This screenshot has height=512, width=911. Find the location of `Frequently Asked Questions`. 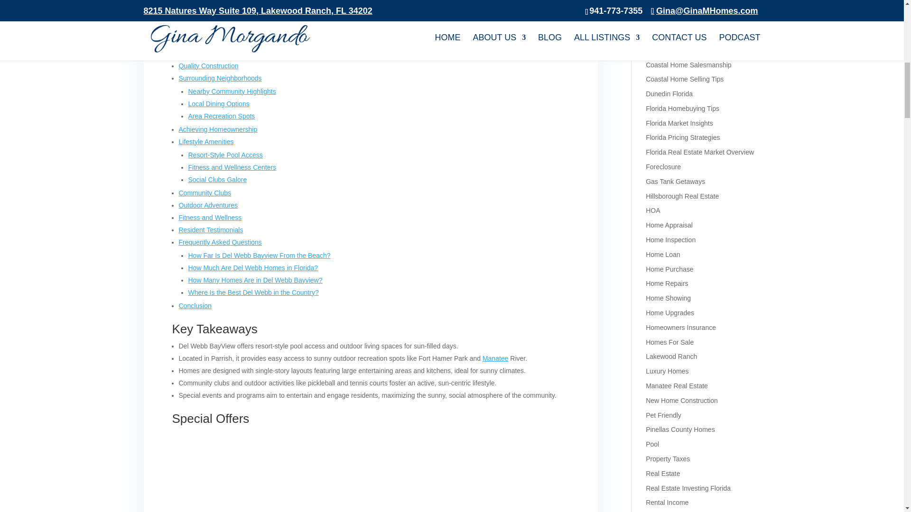

Frequently Asked Questions is located at coordinates (220, 242).